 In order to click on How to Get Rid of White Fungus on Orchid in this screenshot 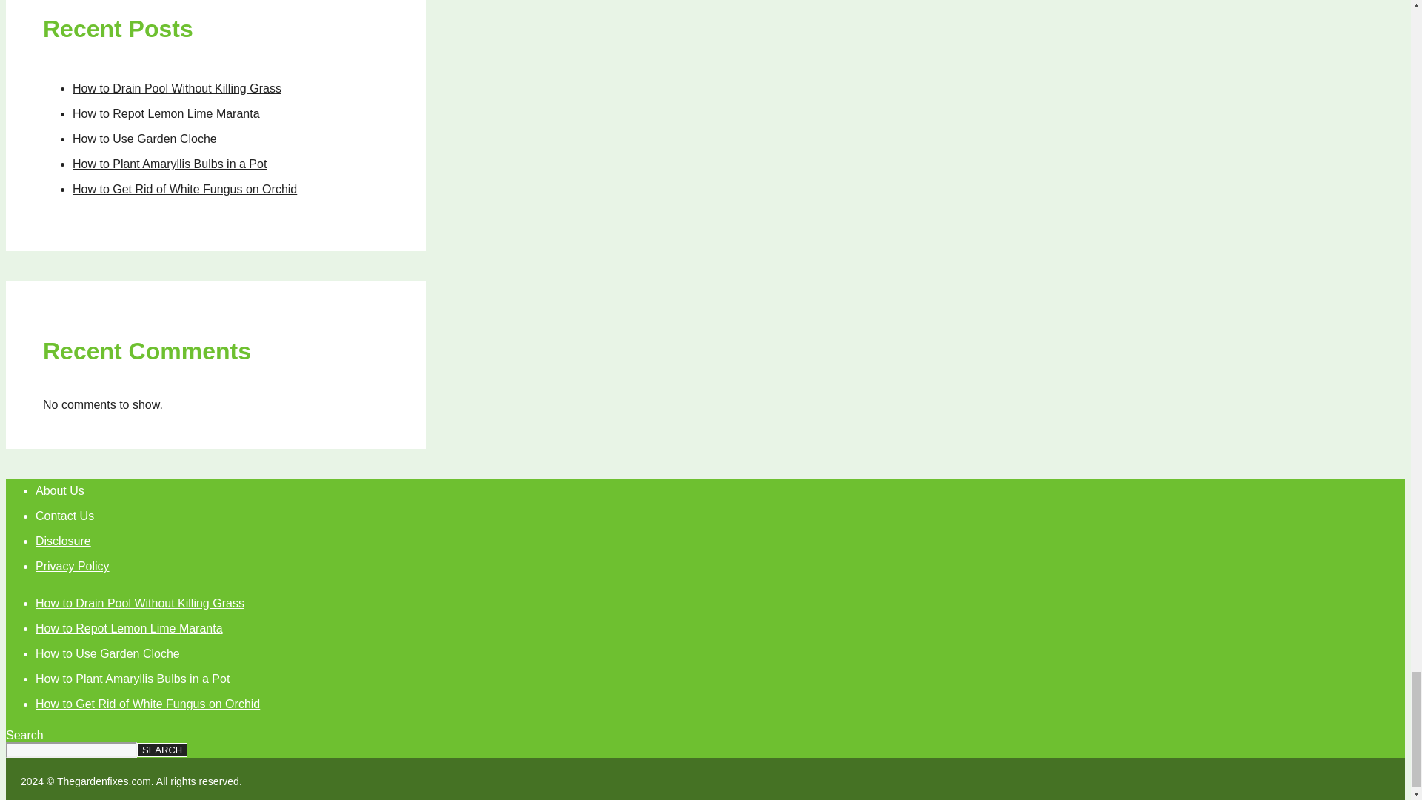, I will do `click(148, 704)`.